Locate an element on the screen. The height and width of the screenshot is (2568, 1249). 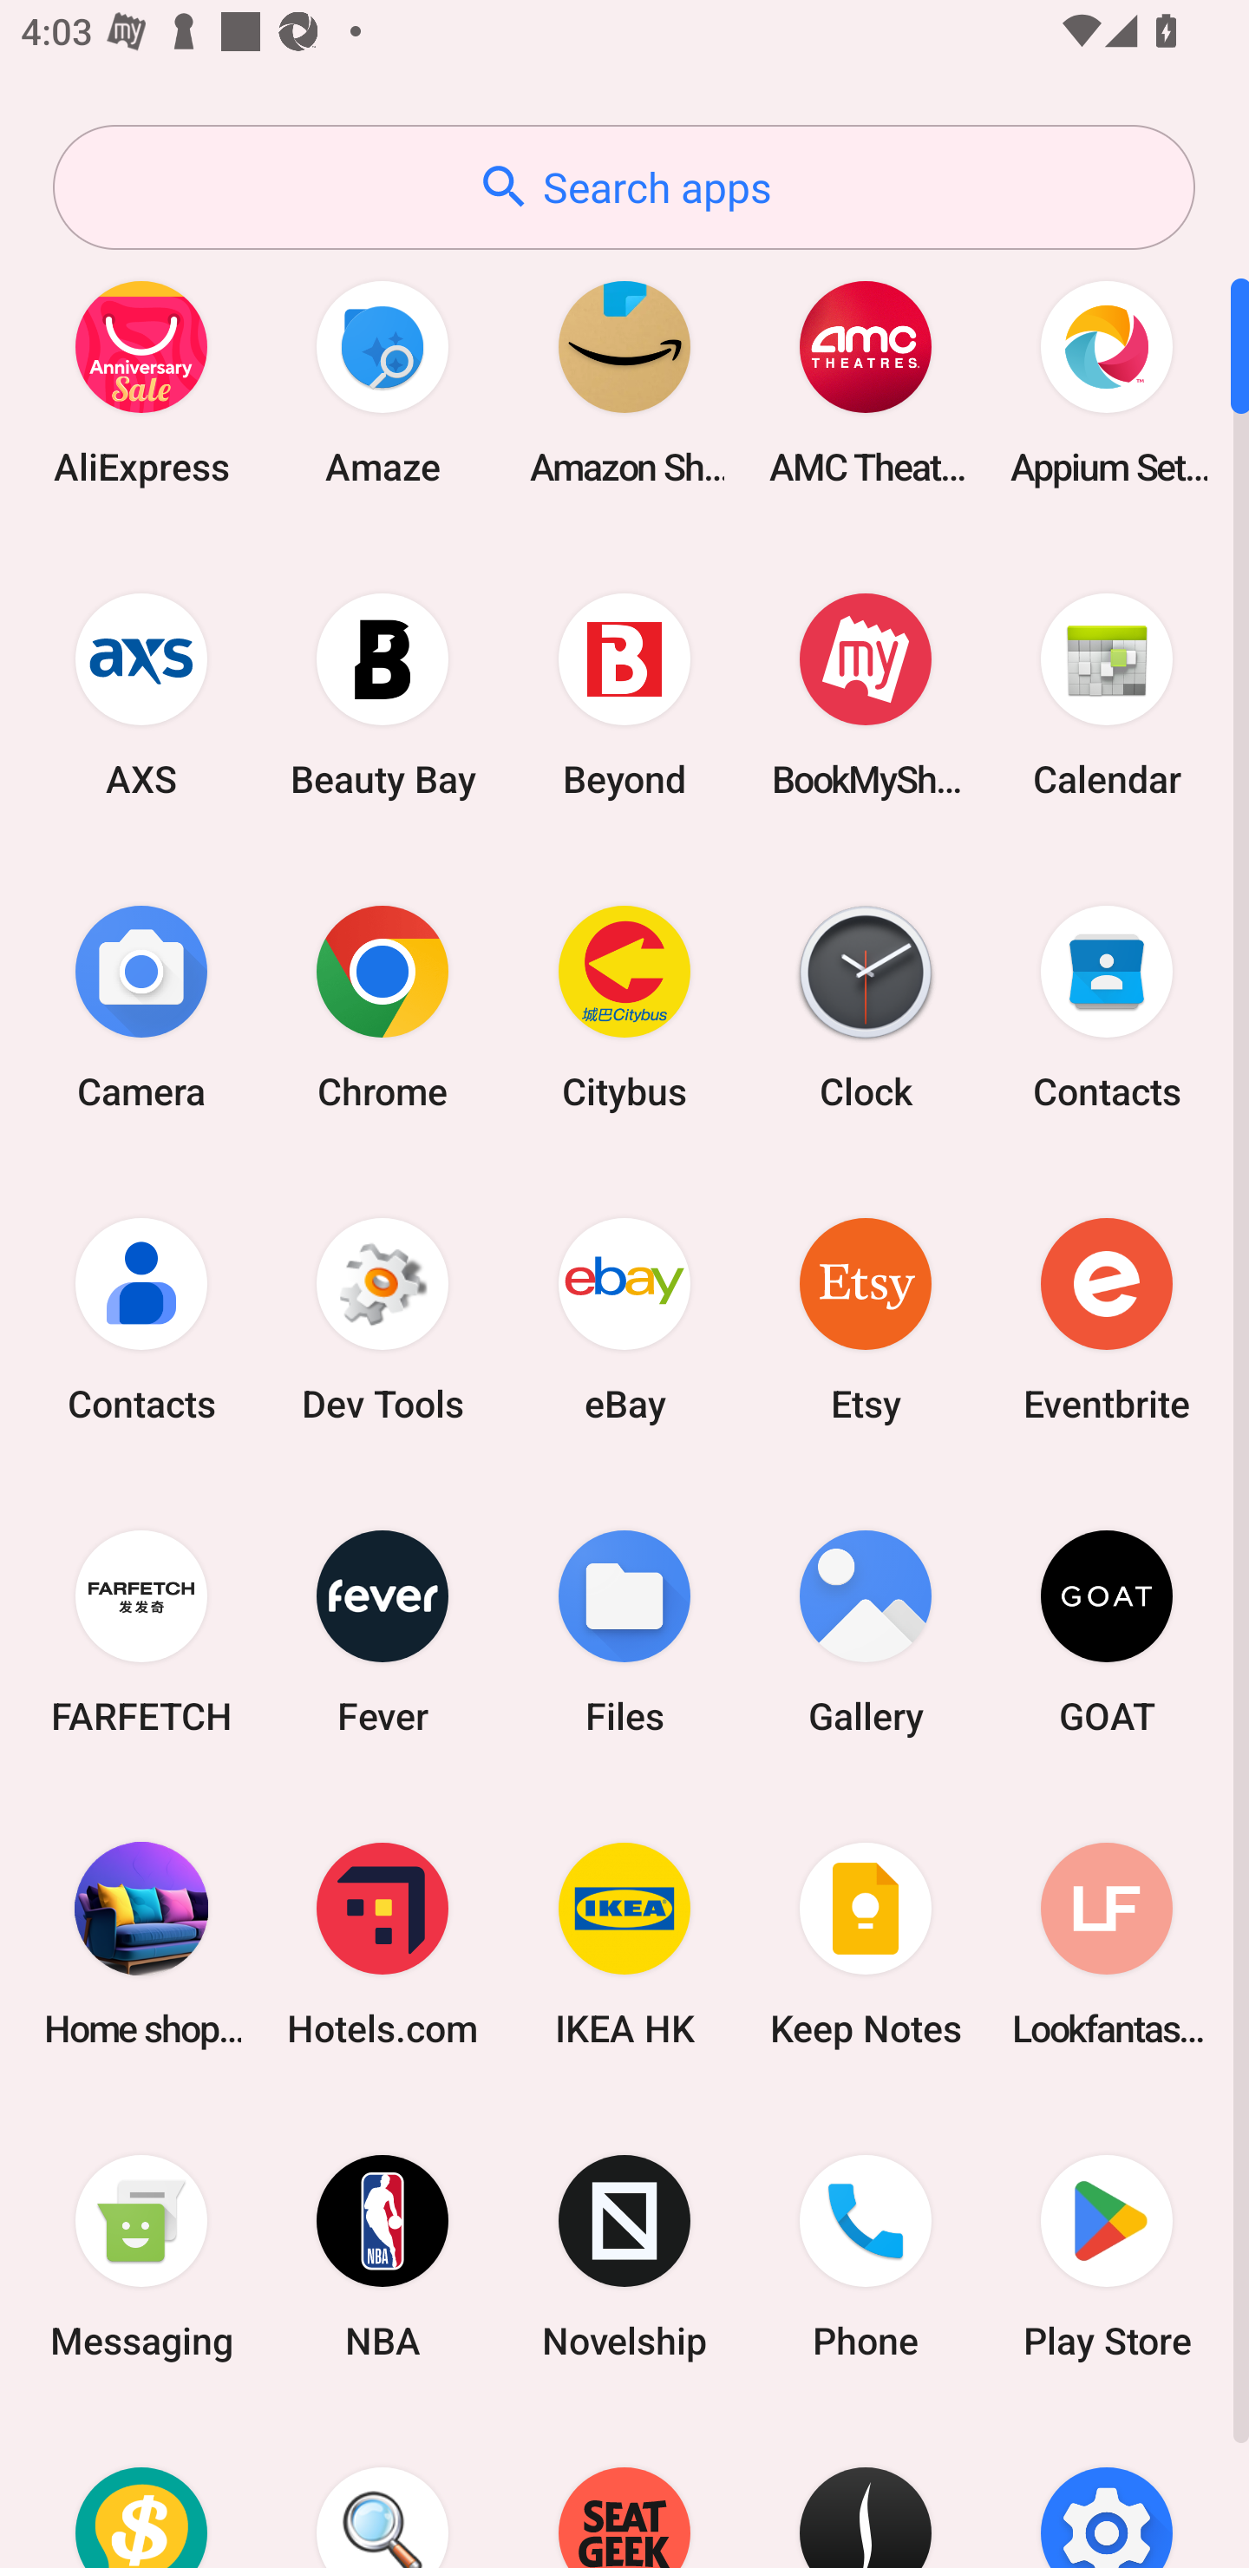
Contacts is located at coordinates (1107, 1006).